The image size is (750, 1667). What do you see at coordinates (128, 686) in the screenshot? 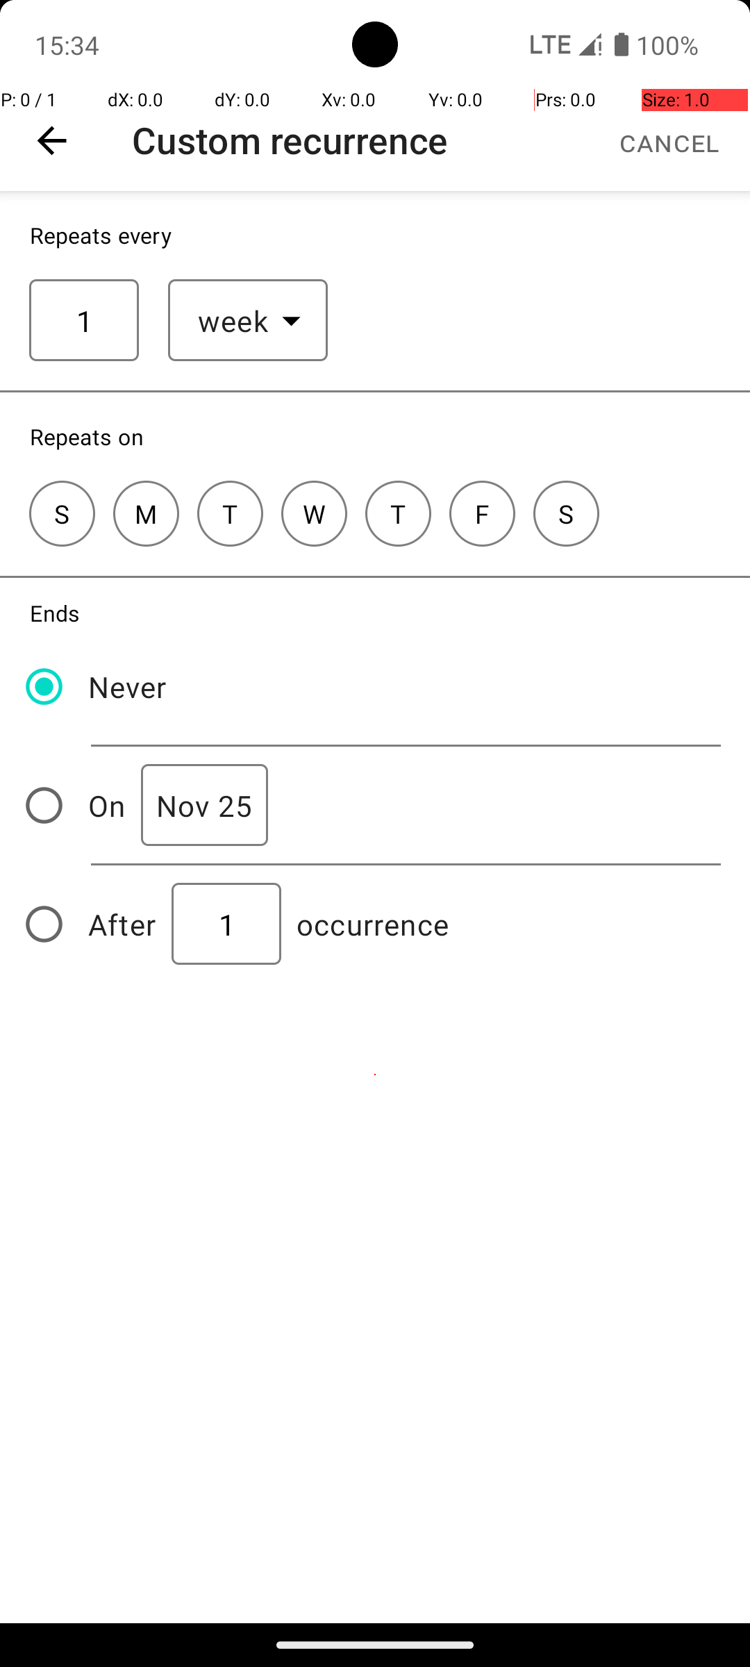
I see `Never` at bounding box center [128, 686].